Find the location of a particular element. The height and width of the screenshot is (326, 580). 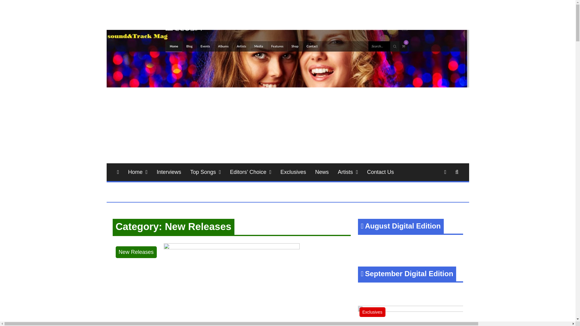

Contact Us is located at coordinates (381, 172).